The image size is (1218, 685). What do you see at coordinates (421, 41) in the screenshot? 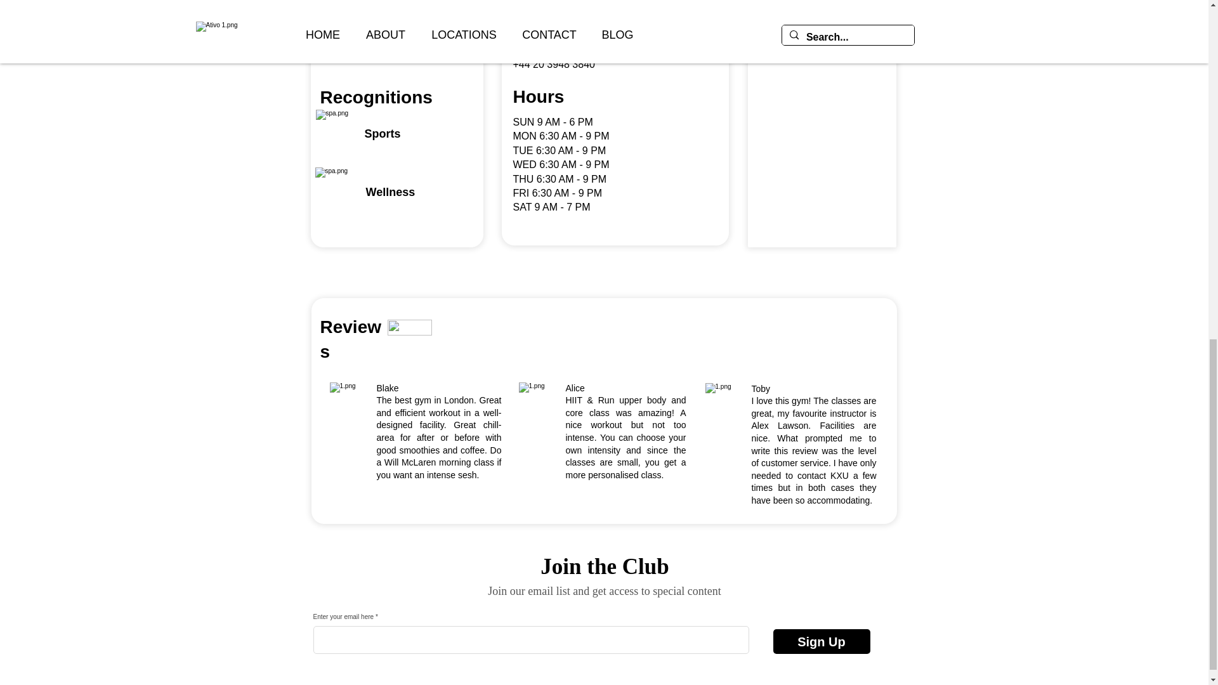
I see `3.png` at bounding box center [421, 41].